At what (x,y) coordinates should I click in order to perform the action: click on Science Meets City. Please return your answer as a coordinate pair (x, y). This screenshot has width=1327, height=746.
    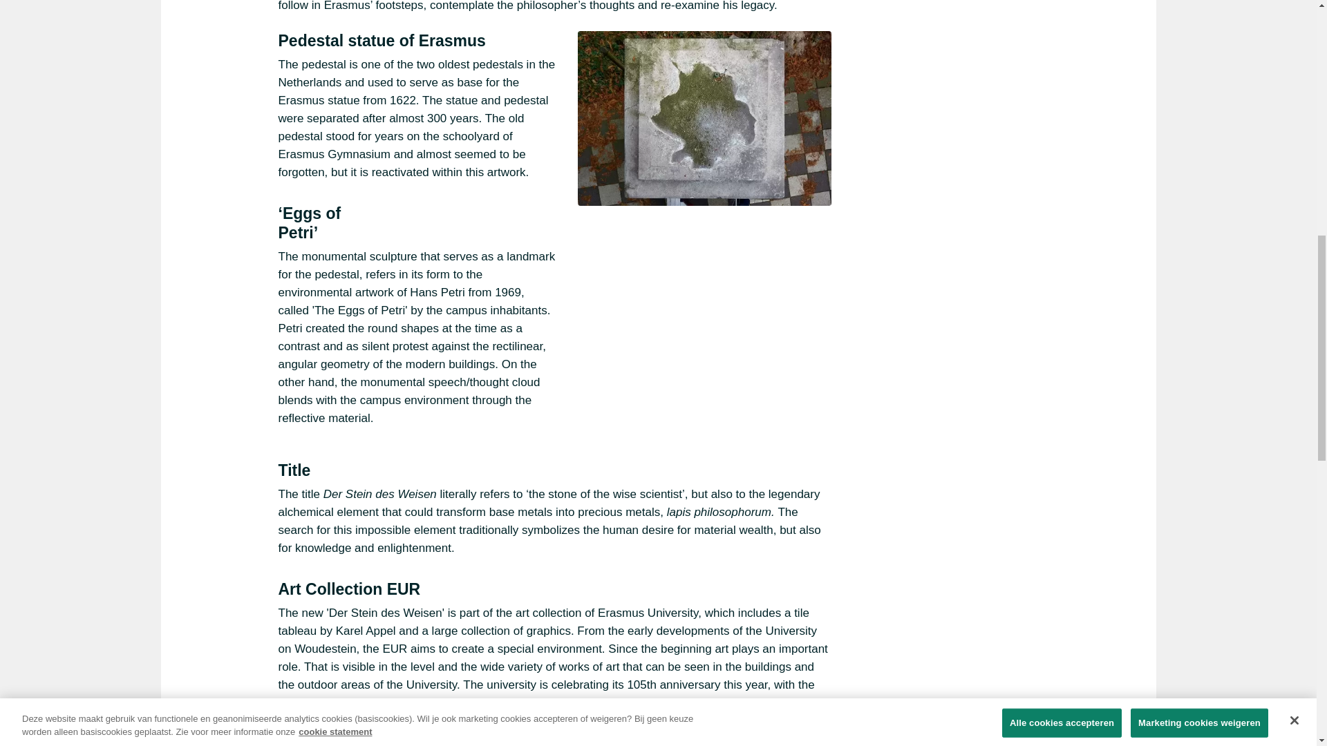
    Looking at the image, I should click on (363, 702).